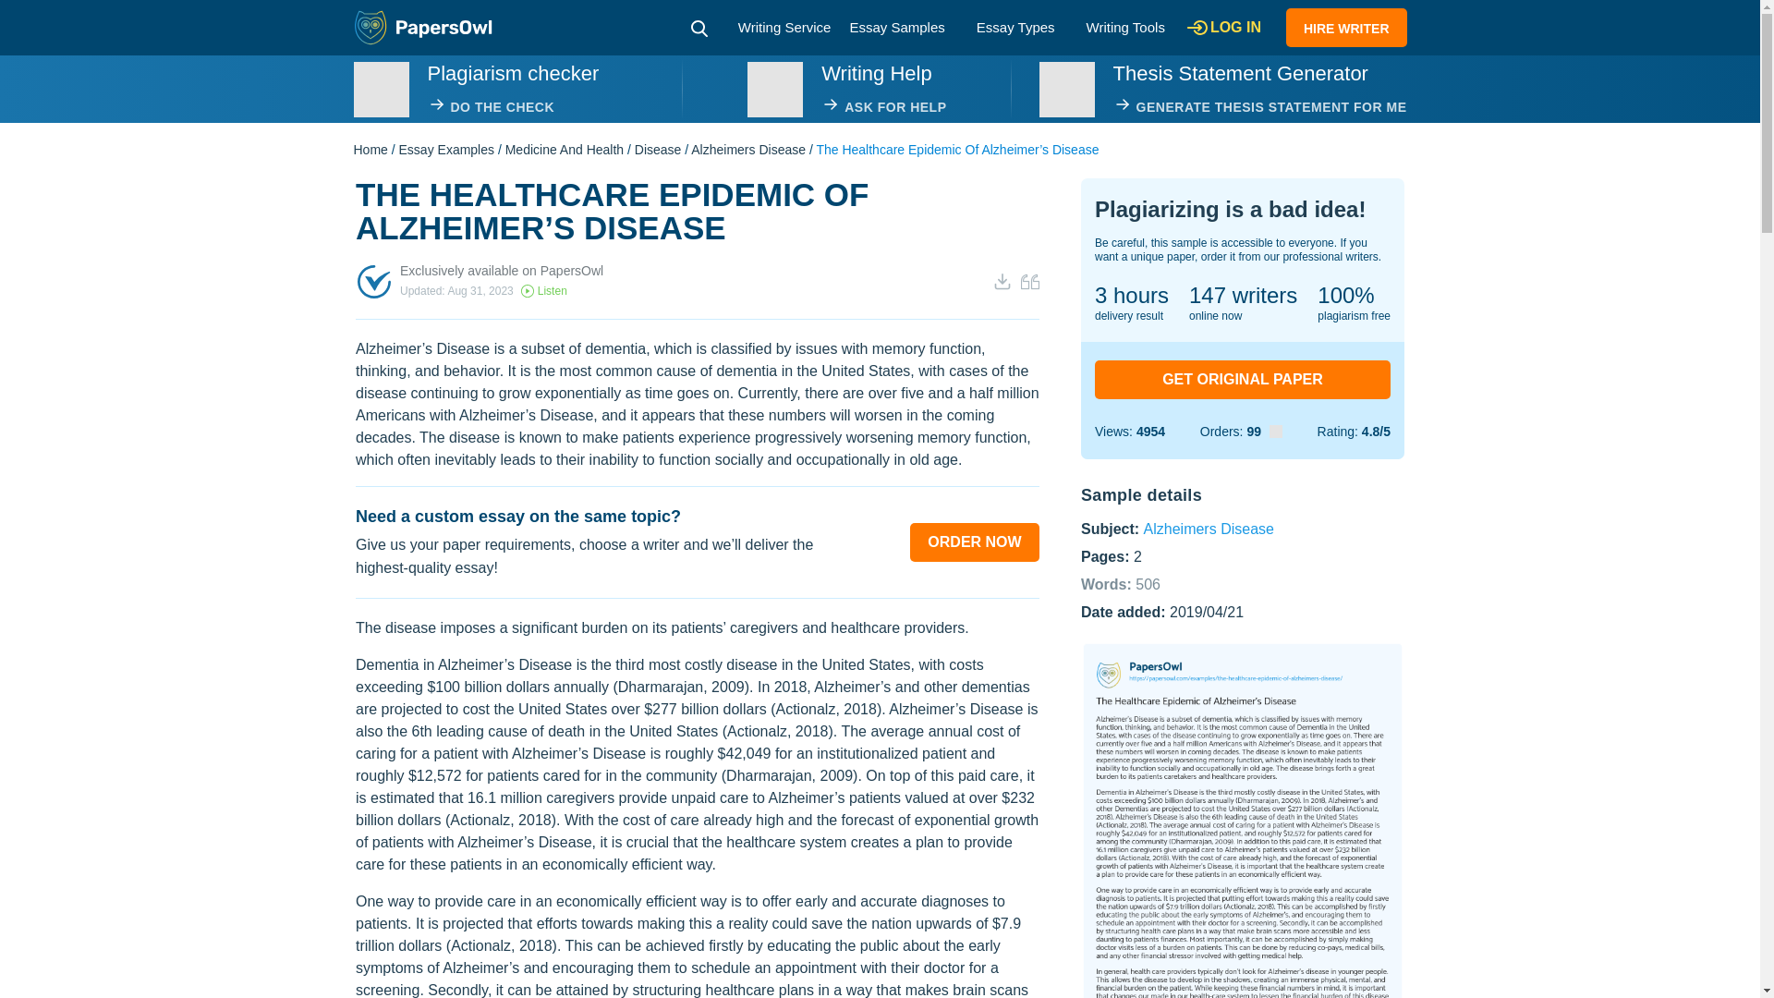 The height and width of the screenshot is (998, 1774). I want to click on image, so click(381, 89).